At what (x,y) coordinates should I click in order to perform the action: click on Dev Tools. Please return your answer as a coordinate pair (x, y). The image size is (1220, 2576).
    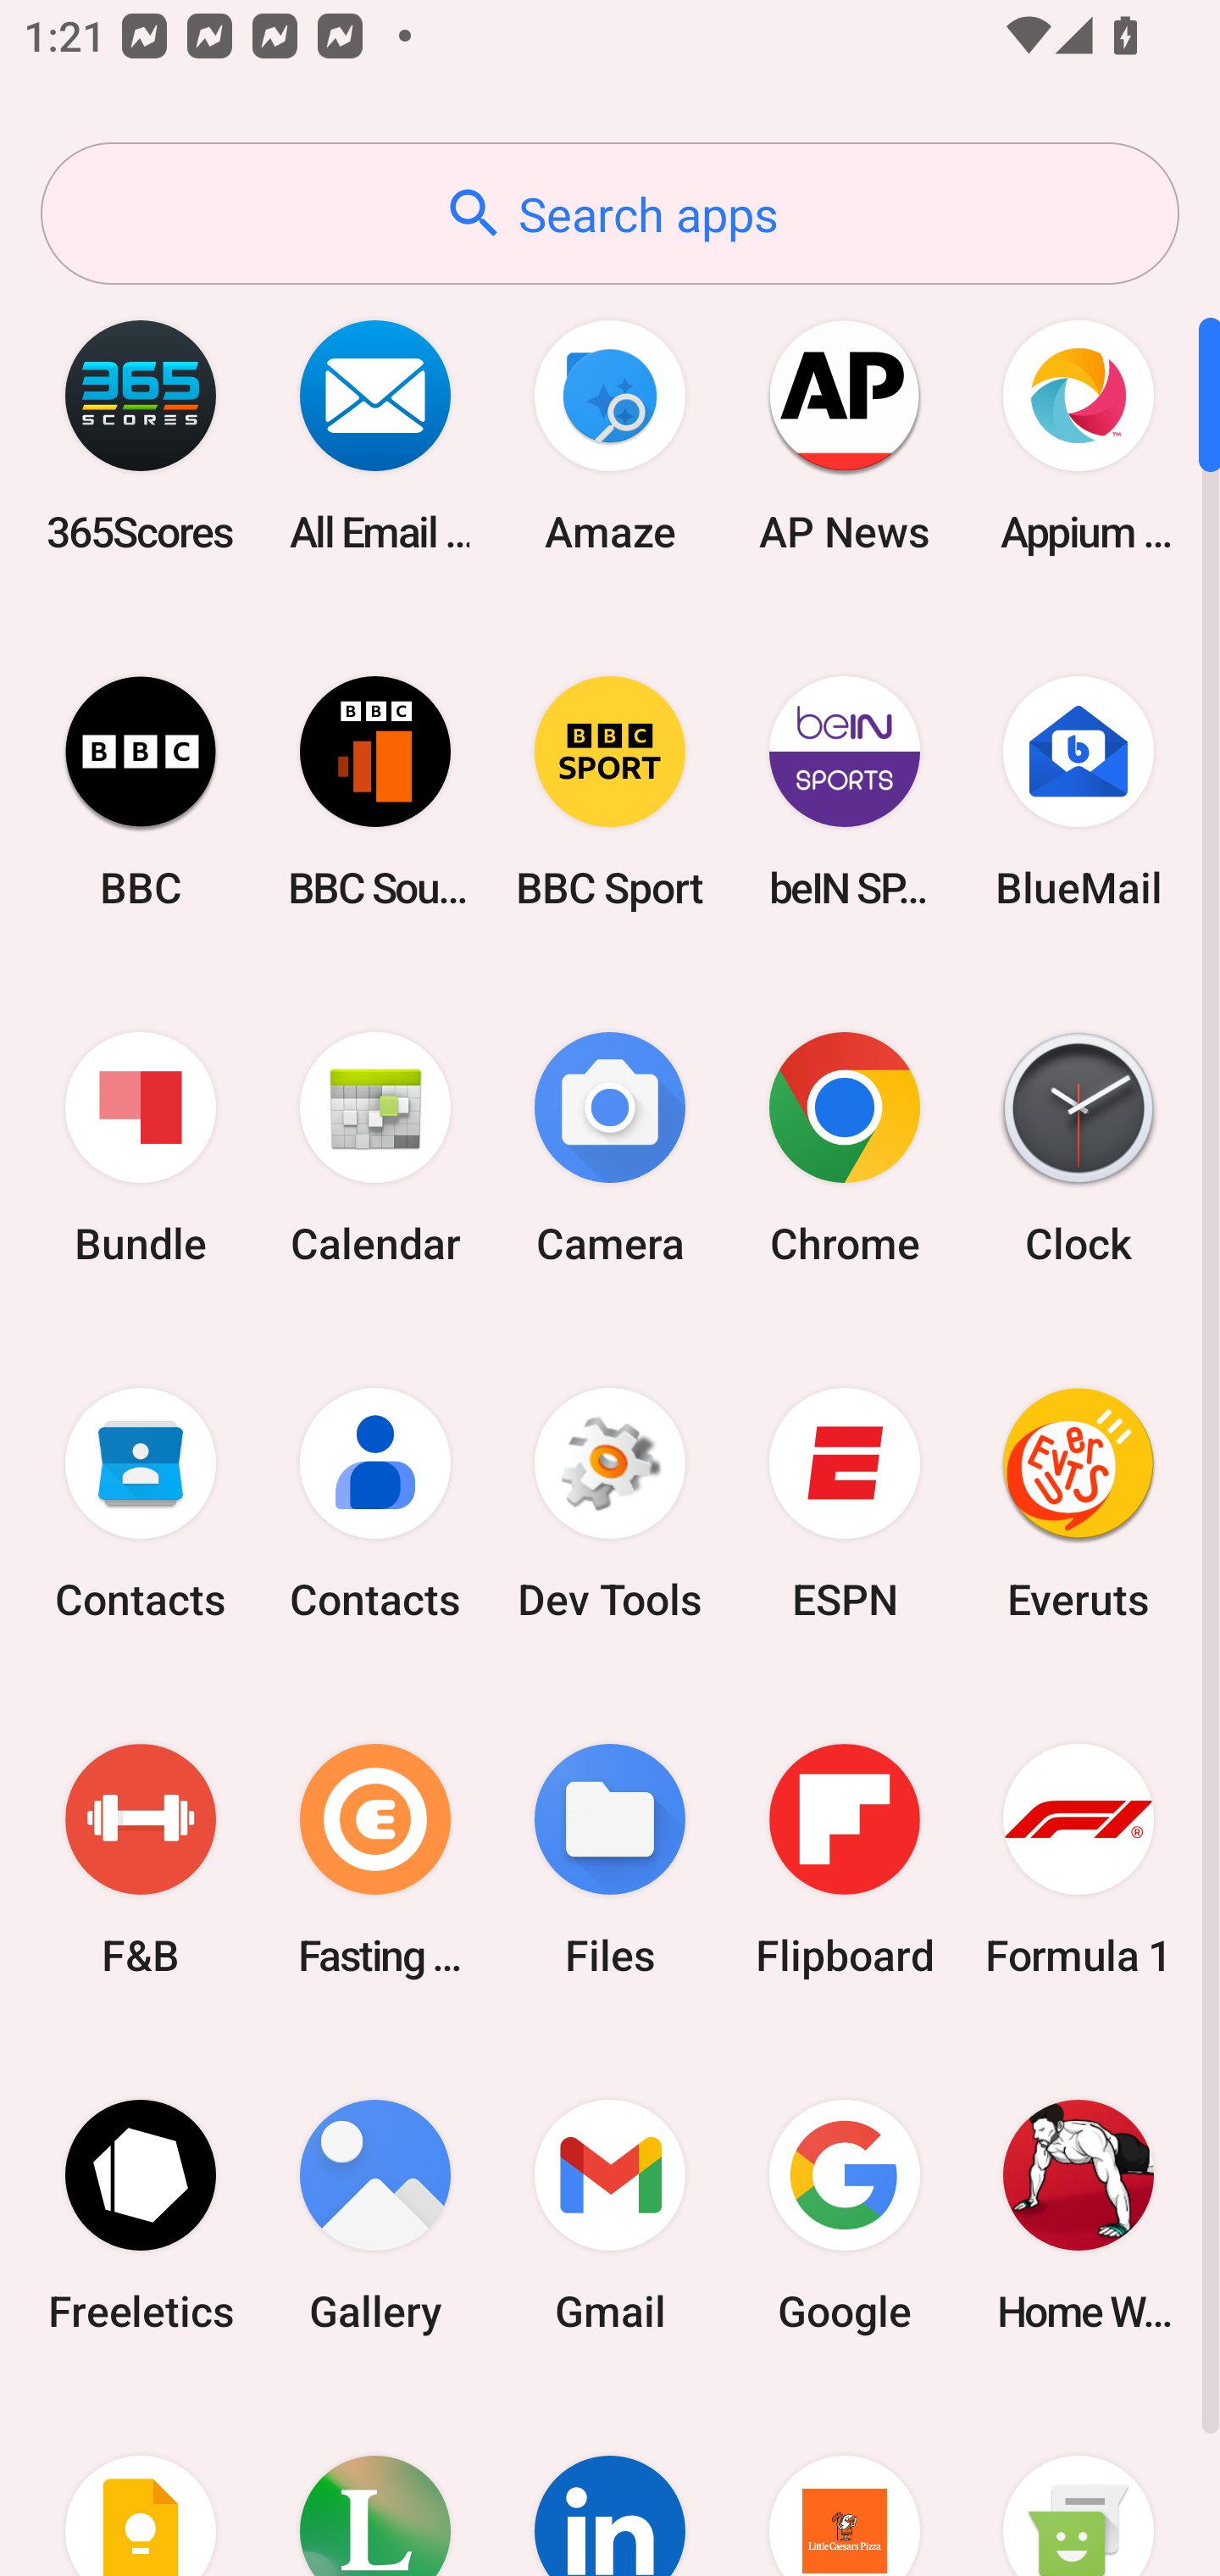
    Looking at the image, I should click on (610, 1504).